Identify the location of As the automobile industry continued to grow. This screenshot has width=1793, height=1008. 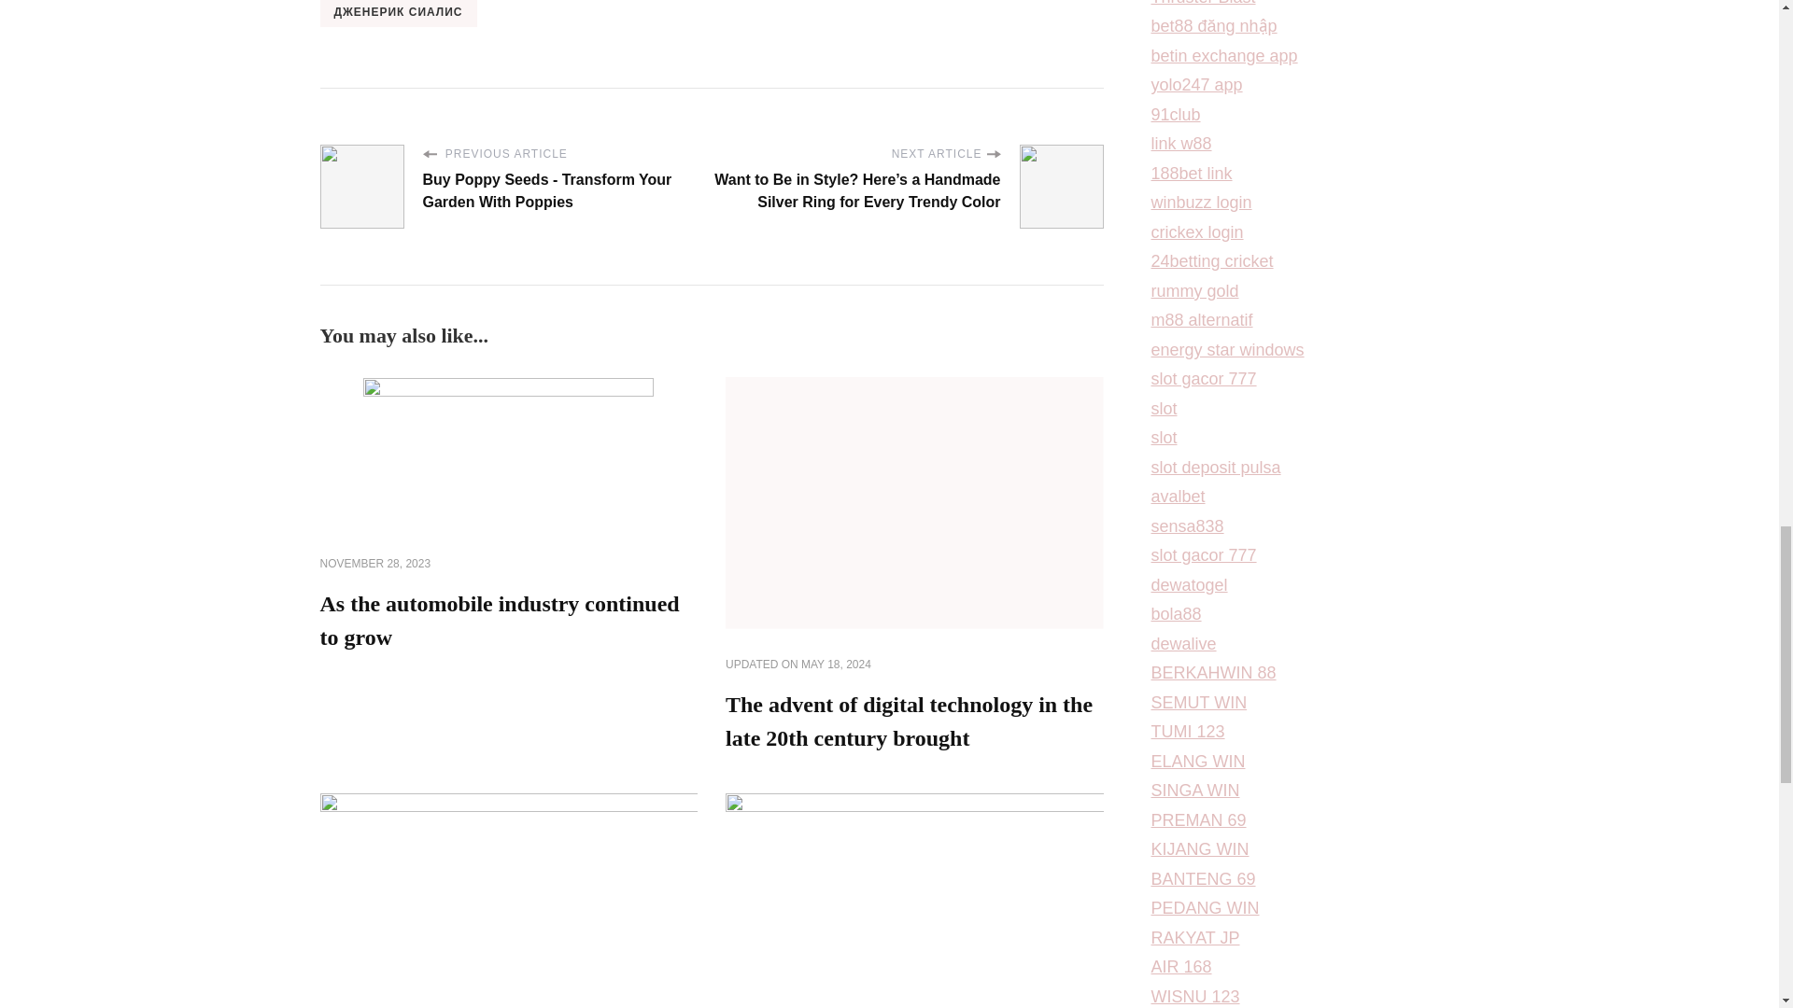
(499, 620).